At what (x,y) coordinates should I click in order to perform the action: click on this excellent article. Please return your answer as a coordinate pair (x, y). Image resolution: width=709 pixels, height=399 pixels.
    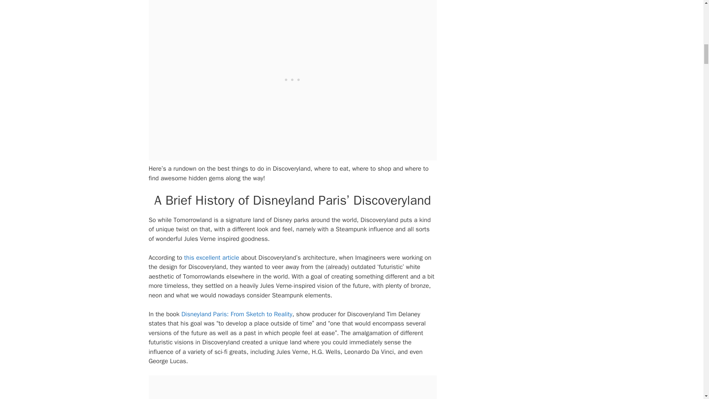
    Looking at the image, I should click on (212, 258).